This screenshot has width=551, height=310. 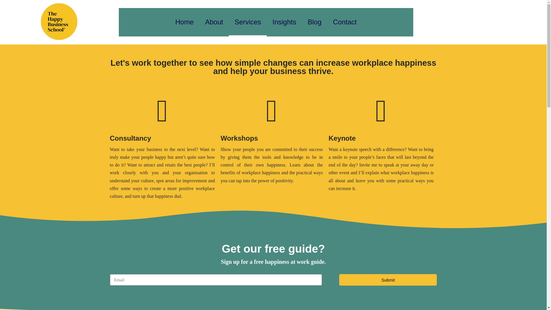 What do you see at coordinates (284, 22) in the screenshot?
I see `Insights` at bounding box center [284, 22].